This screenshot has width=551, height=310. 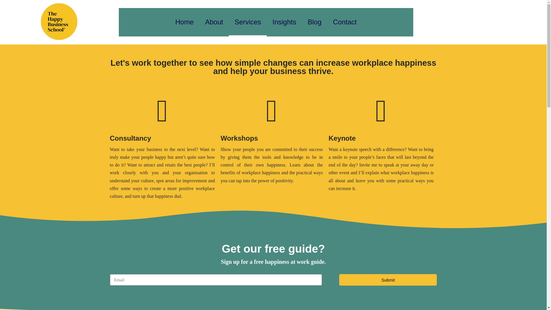 What do you see at coordinates (284, 22) in the screenshot?
I see `Insights` at bounding box center [284, 22].